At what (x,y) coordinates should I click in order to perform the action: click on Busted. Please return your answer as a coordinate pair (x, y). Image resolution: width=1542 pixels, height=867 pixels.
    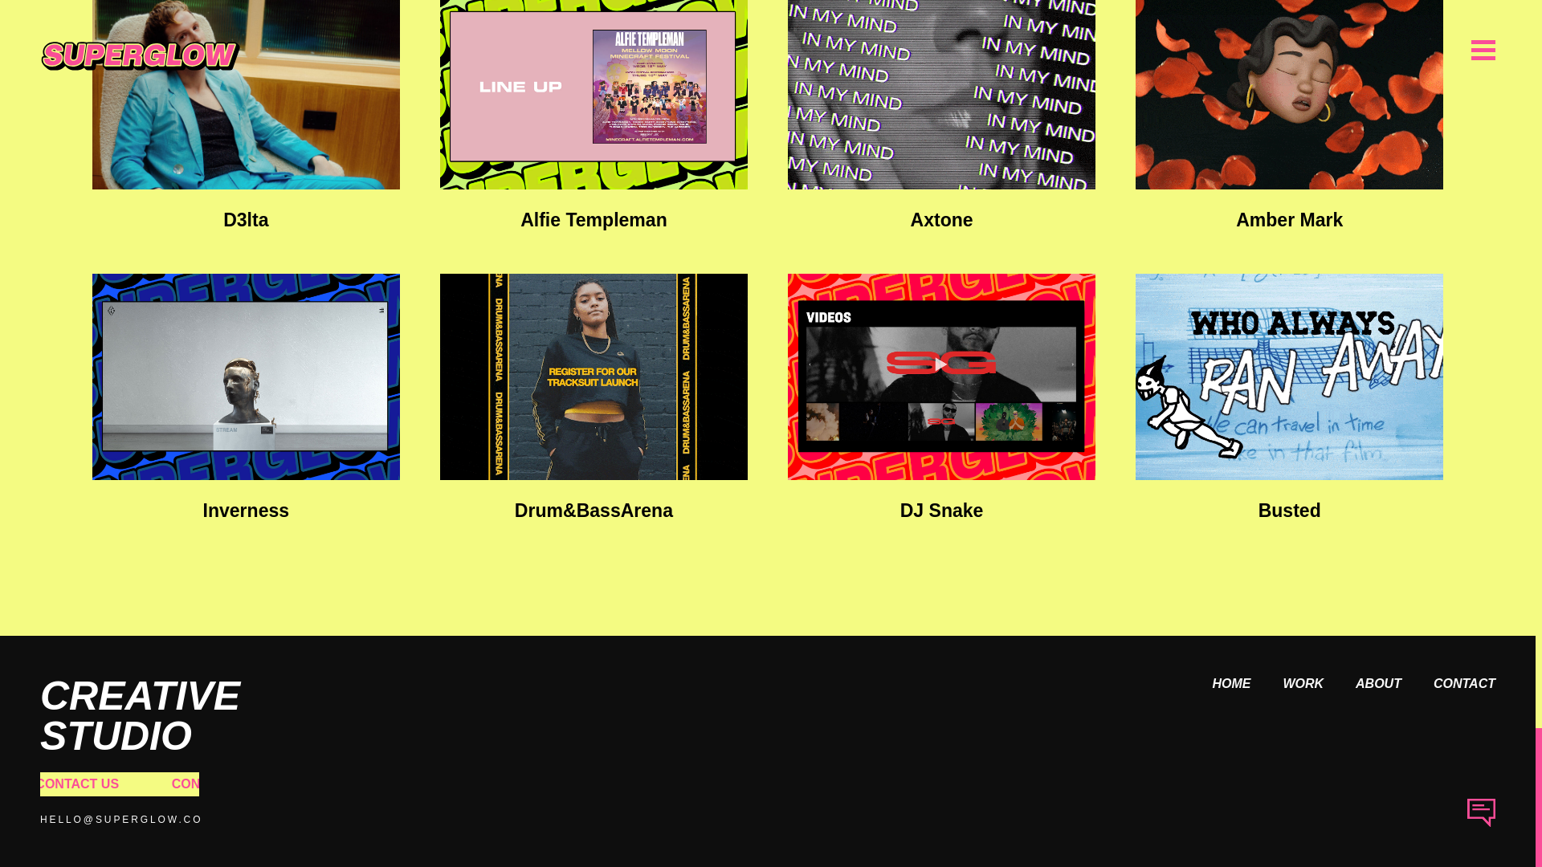
    Looking at the image, I should click on (1289, 377).